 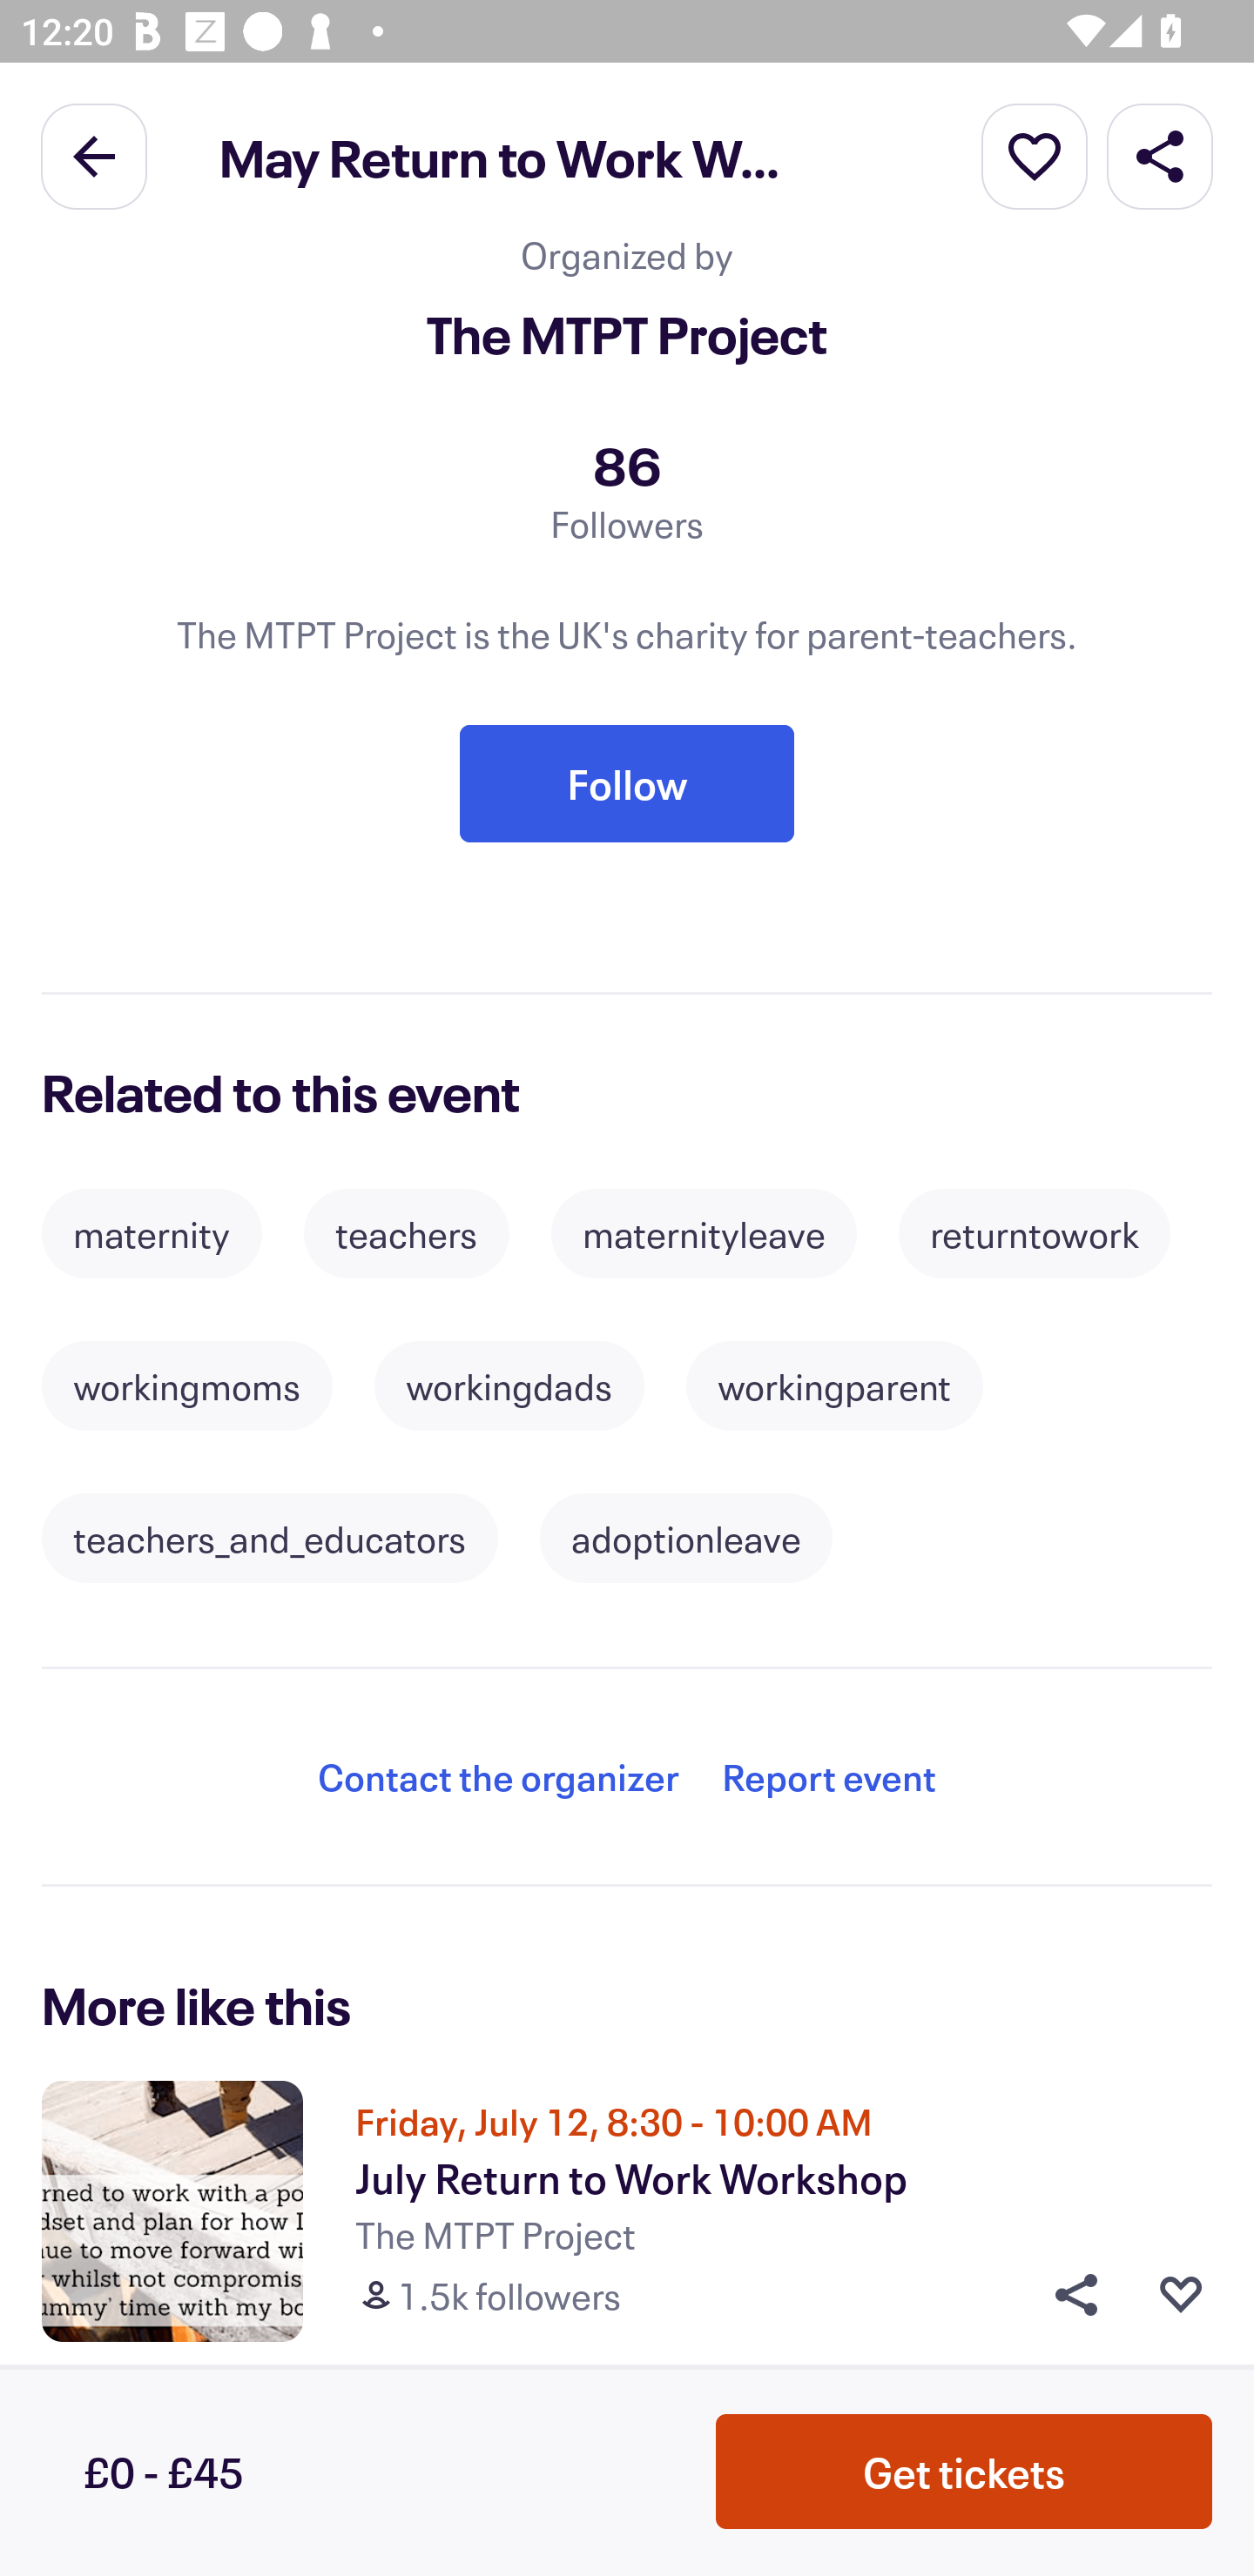 What do you see at coordinates (186, 1385) in the screenshot?
I see `workingmoms` at bounding box center [186, 1385].